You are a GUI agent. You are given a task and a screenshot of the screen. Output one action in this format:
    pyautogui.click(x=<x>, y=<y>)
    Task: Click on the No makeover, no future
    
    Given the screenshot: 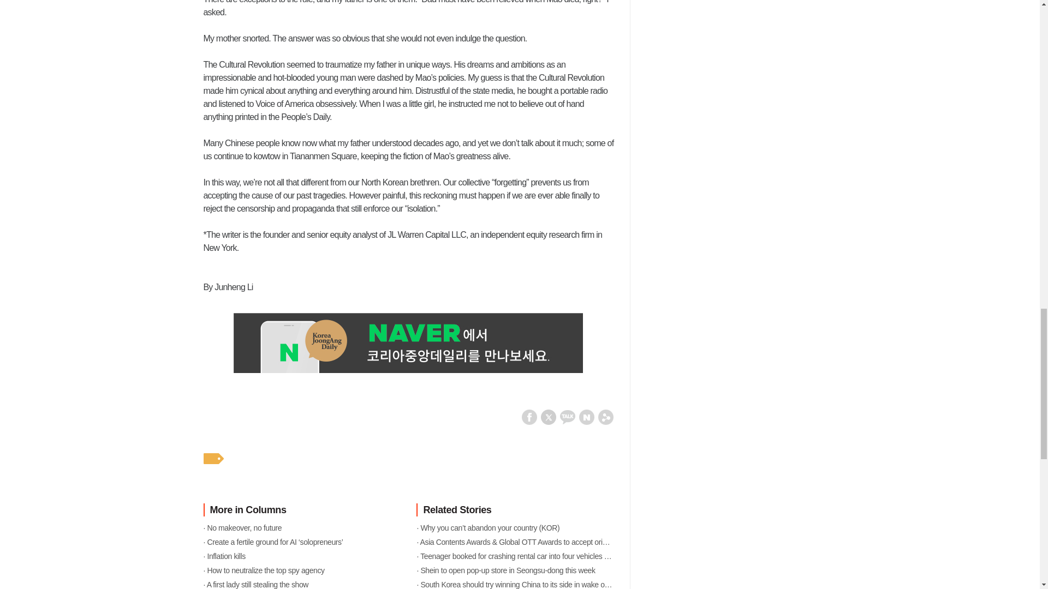 What is the action you would take?
    pyautogui.click(x=301, y=527)
    